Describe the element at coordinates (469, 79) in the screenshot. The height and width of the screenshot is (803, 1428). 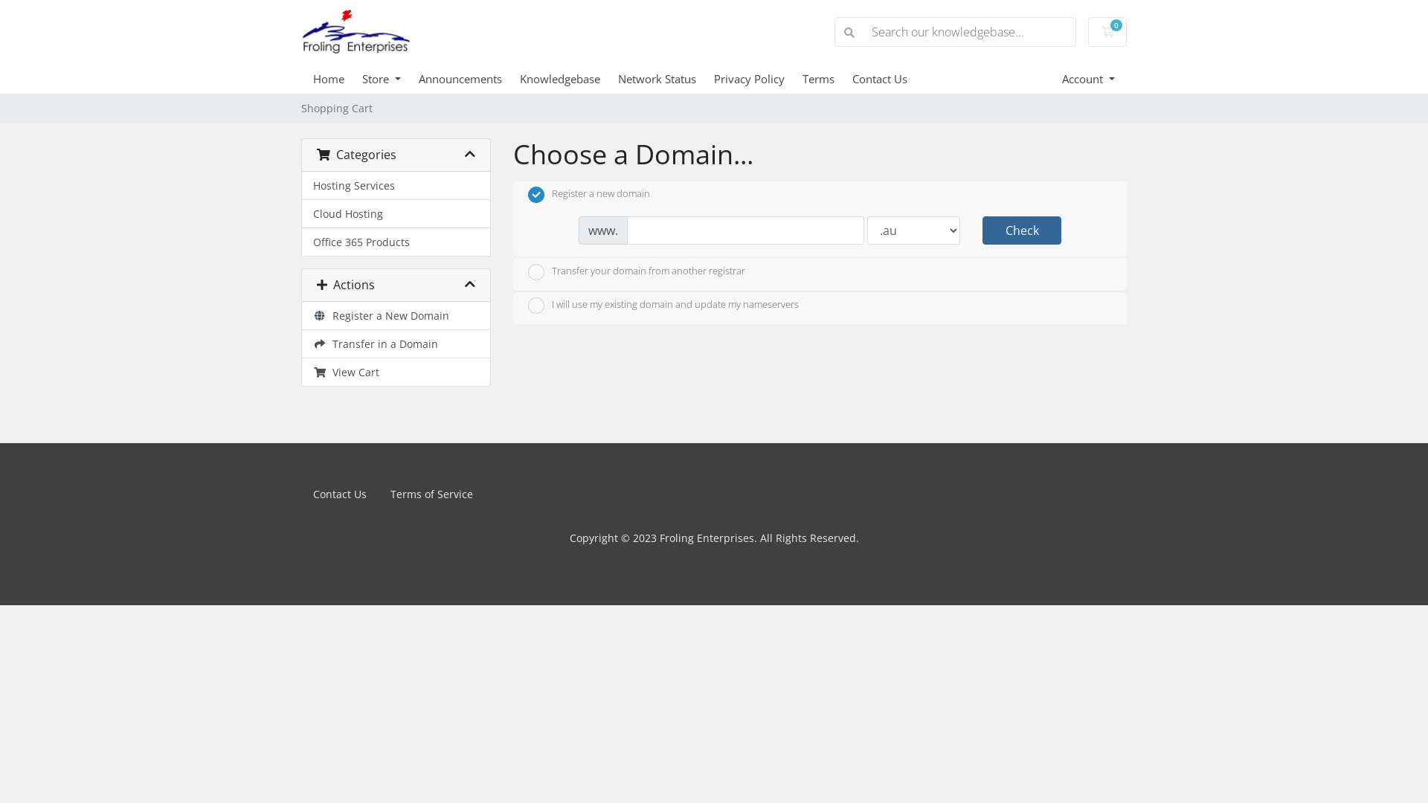
I see `Announcements` at that location.